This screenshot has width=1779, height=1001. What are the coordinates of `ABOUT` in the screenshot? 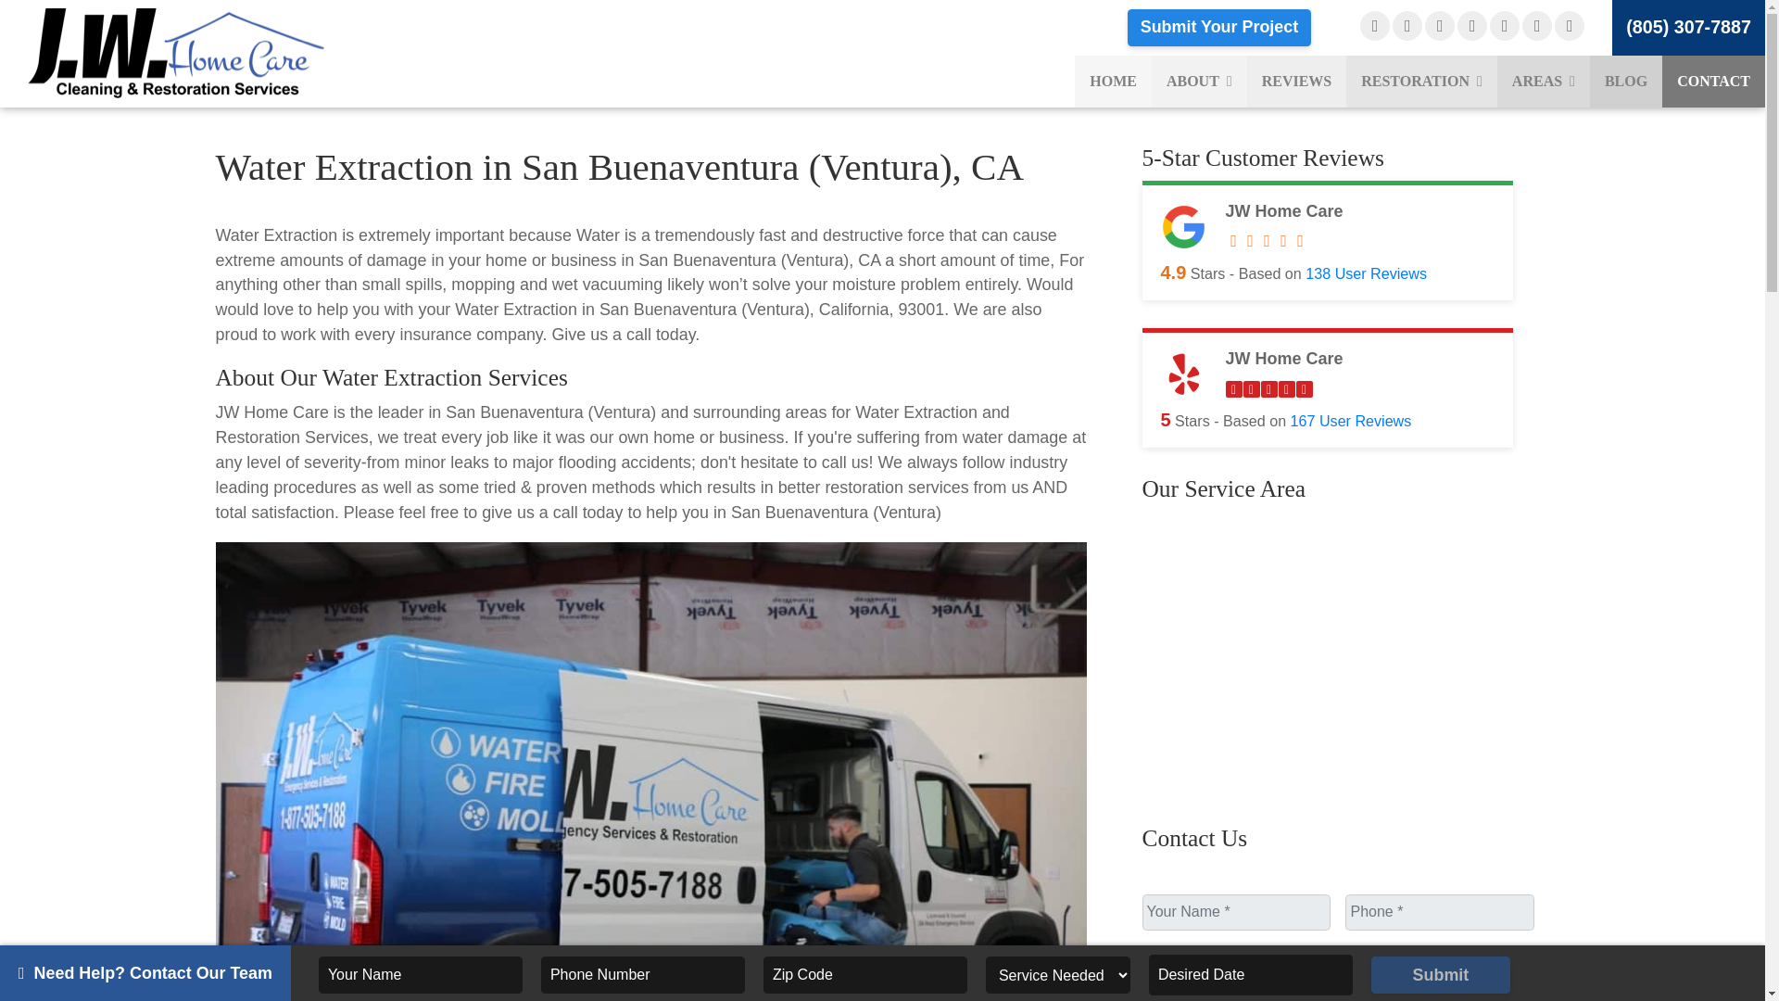 It's located at (1199, 82).